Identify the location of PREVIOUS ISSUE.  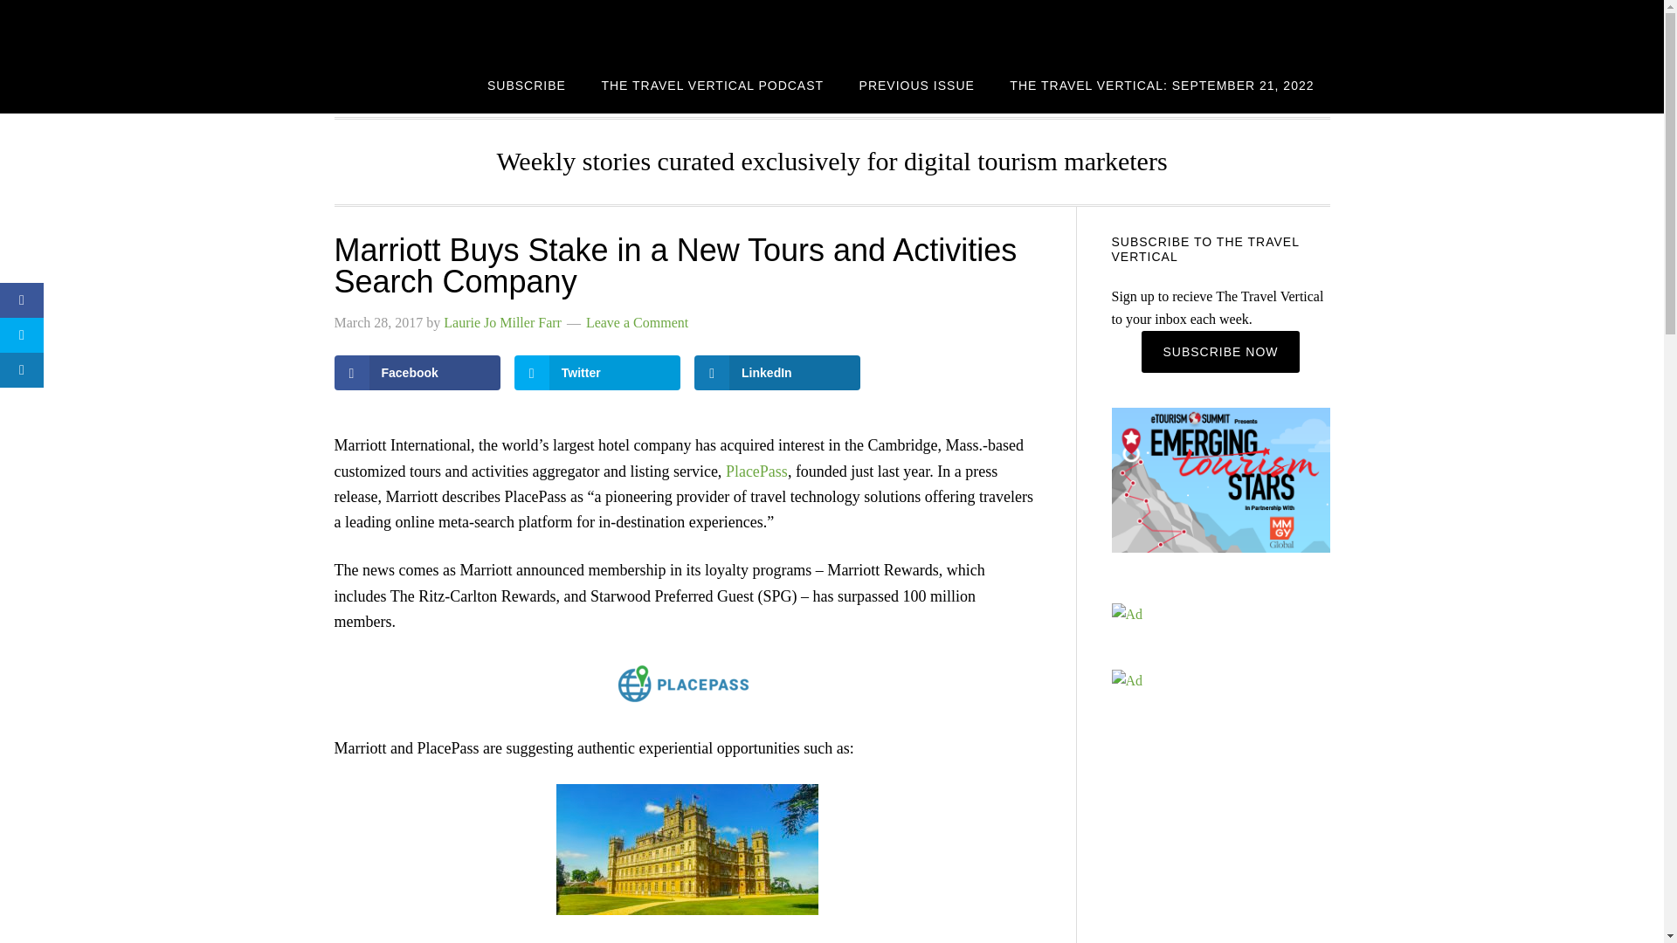
(917, 84).